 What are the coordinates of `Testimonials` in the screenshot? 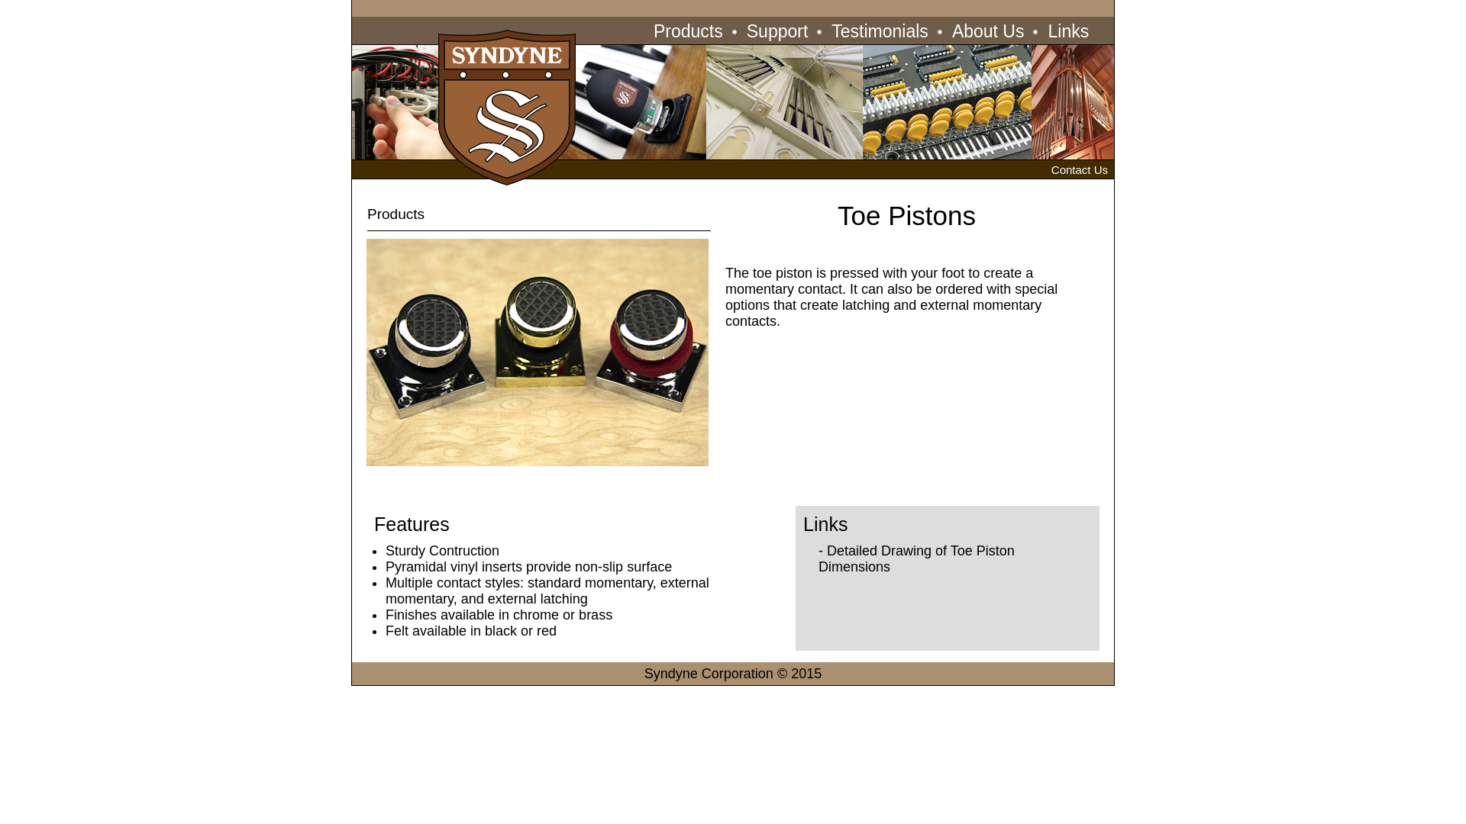 It's located at (880, 31).